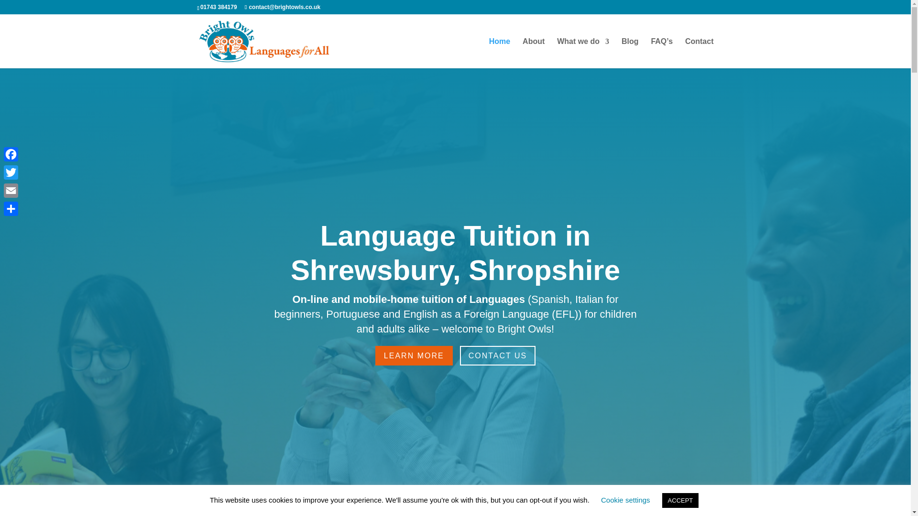 Image resolution: width=918 pixels, height=516 pixels. Describe the element at coordinates (699, 53) in the screenshot. I see `Contact` at that location.